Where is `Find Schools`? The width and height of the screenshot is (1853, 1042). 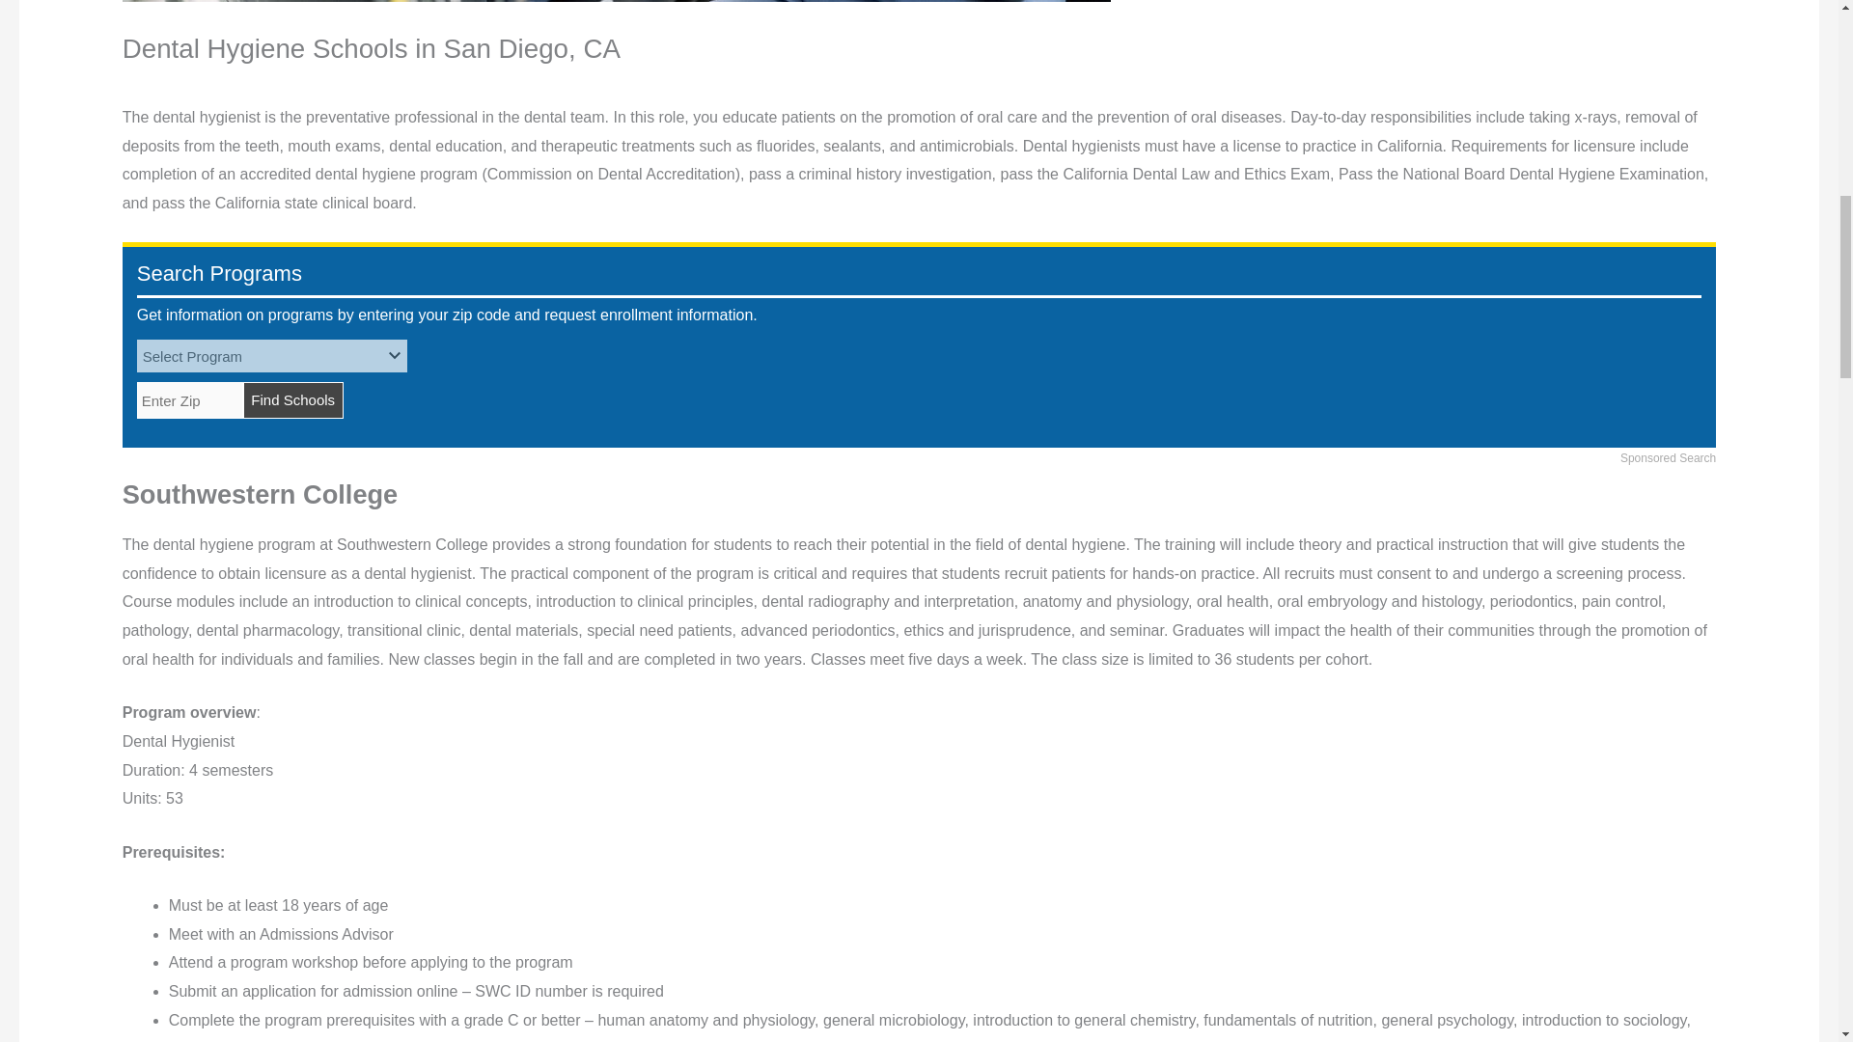
Find Schools is located at coordinates (292, 400).